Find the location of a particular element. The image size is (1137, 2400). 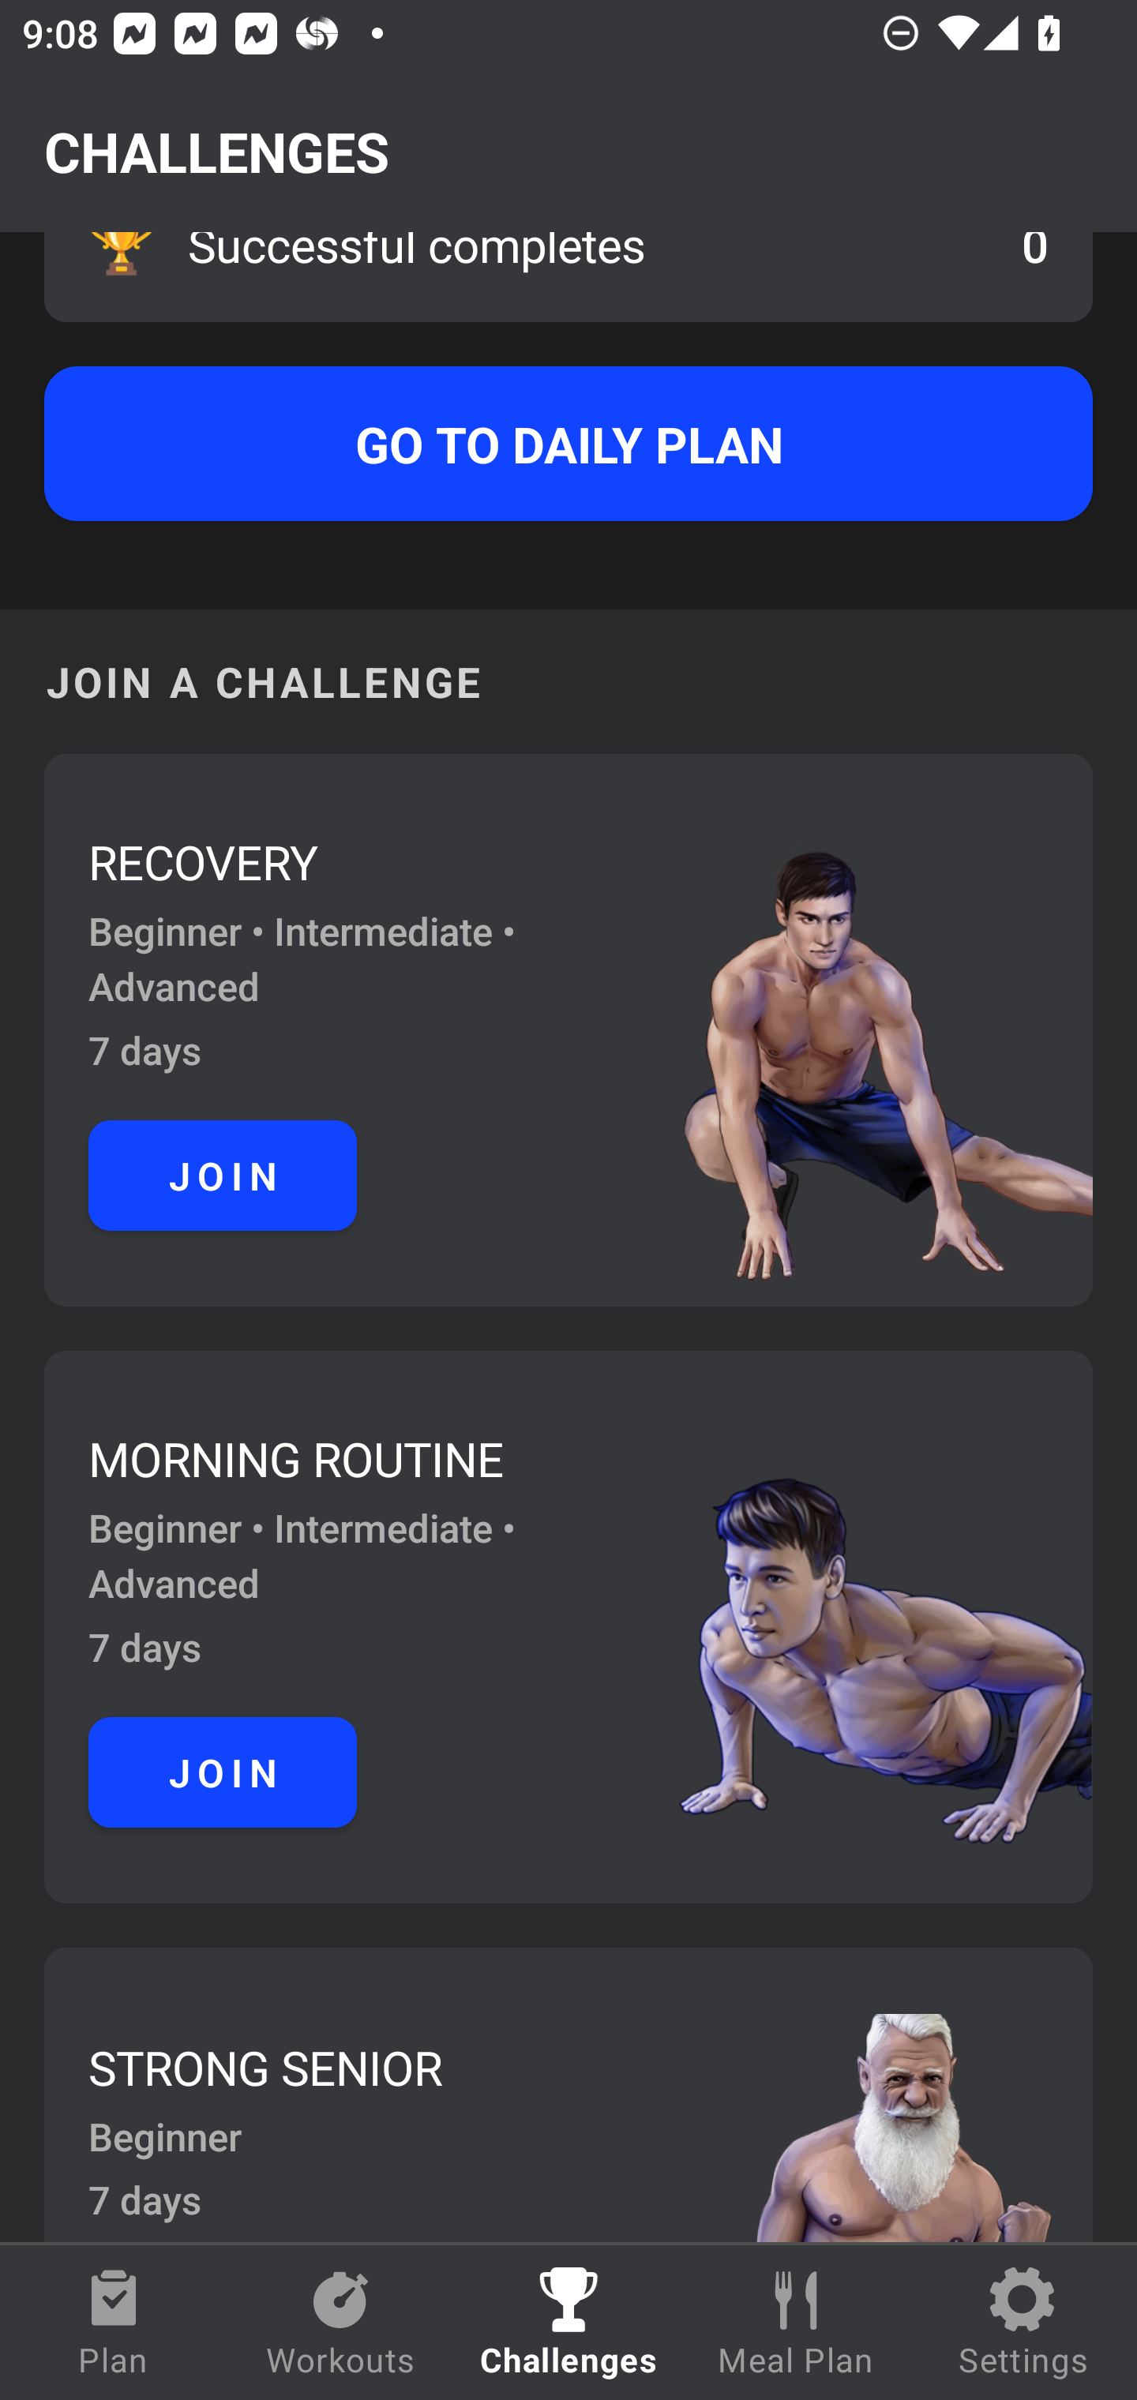

JOIN is located at coordinates (223, 1772).